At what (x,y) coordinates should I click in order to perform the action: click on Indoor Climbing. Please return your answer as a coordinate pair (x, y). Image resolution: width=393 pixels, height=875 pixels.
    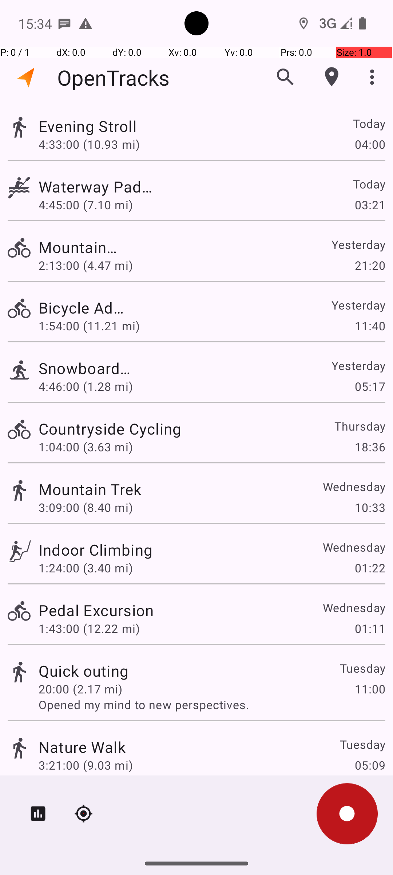
    Looking at the image, I should click on (95, 550).